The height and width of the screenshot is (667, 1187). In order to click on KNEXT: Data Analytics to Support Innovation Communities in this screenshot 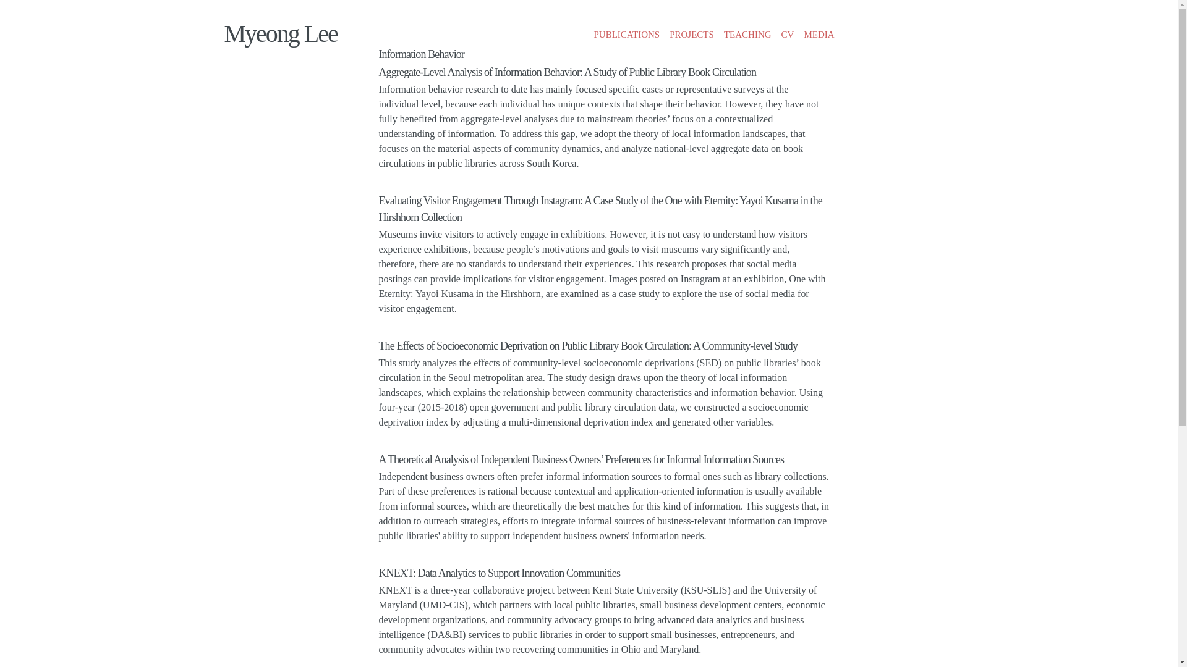, I will do `click(499, 573)`.